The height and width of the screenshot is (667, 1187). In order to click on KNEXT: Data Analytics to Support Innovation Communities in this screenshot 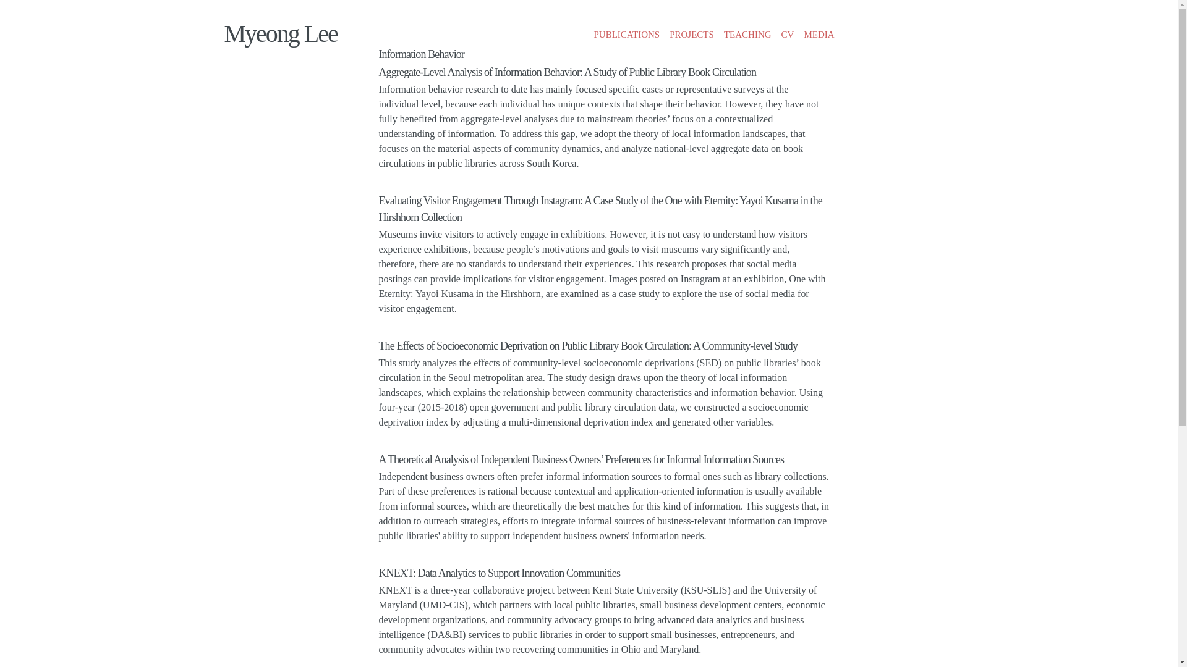, I will do `click(499, 573)`.